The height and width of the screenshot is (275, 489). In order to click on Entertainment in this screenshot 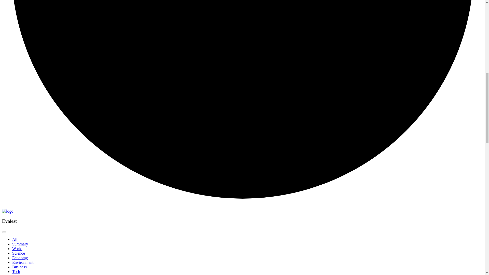, I will do `click(24, 274)`.